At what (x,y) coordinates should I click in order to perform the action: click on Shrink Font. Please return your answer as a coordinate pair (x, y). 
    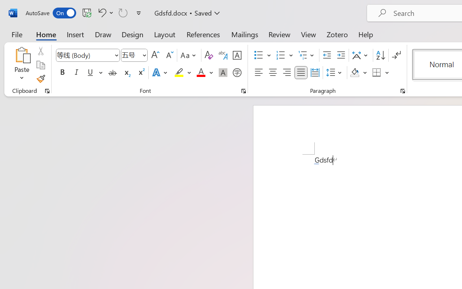
    Looking at the image, I should click on (169, 55).